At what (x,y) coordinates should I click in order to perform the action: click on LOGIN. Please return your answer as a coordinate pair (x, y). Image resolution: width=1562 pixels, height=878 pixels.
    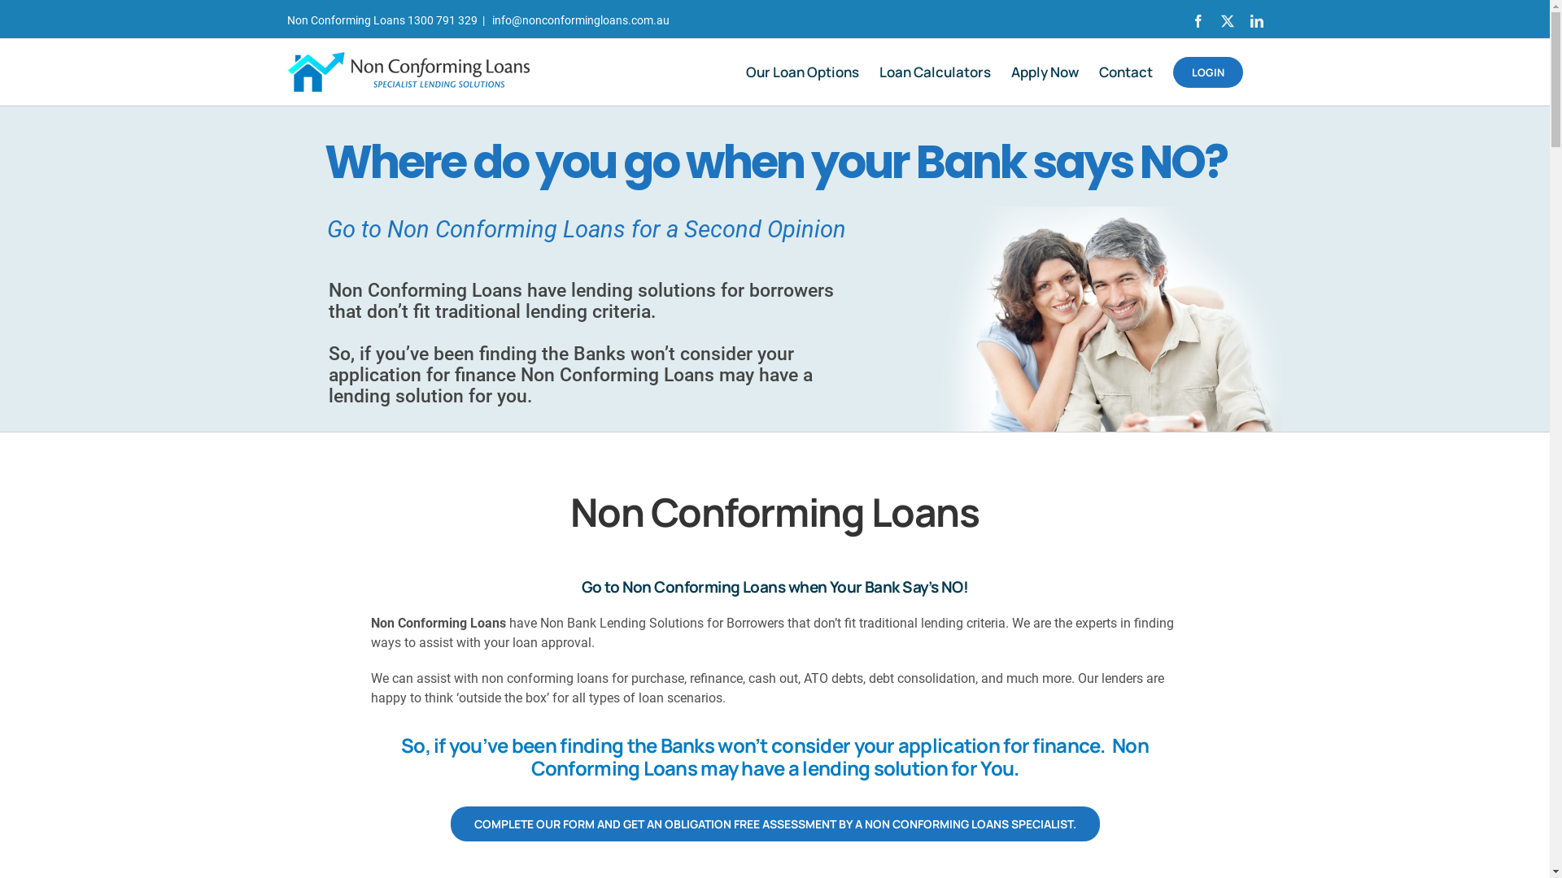
    Looking at the image, I should click on (1208, 72).